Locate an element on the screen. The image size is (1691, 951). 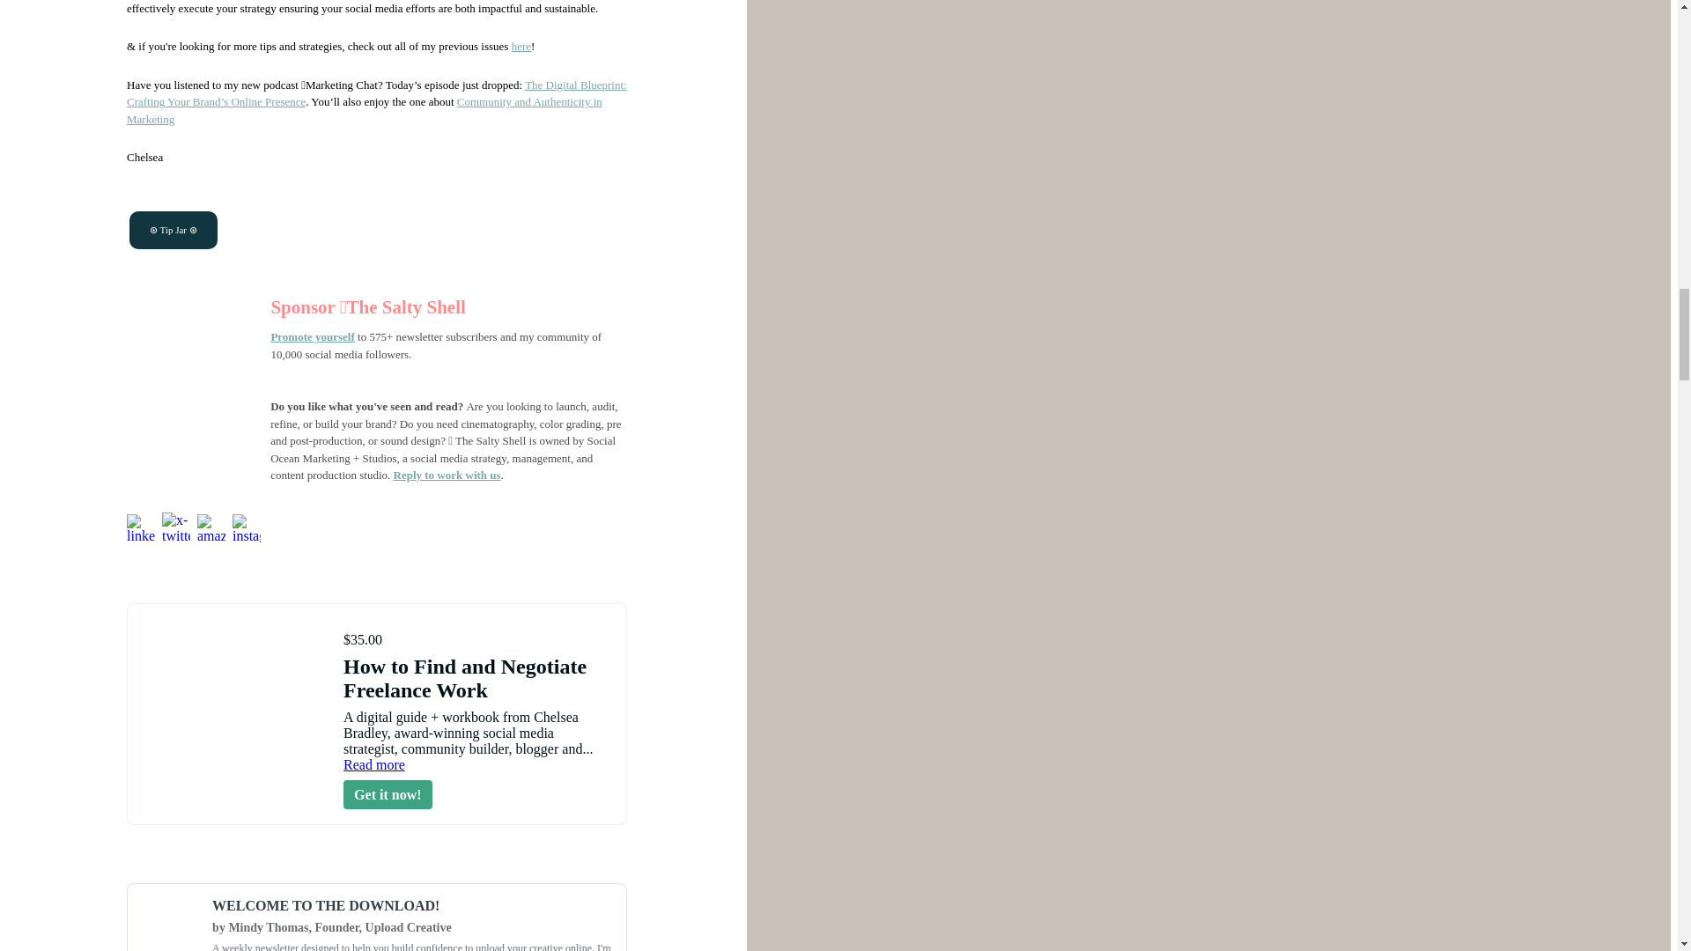
Read more is located at coordinates (373, 764).